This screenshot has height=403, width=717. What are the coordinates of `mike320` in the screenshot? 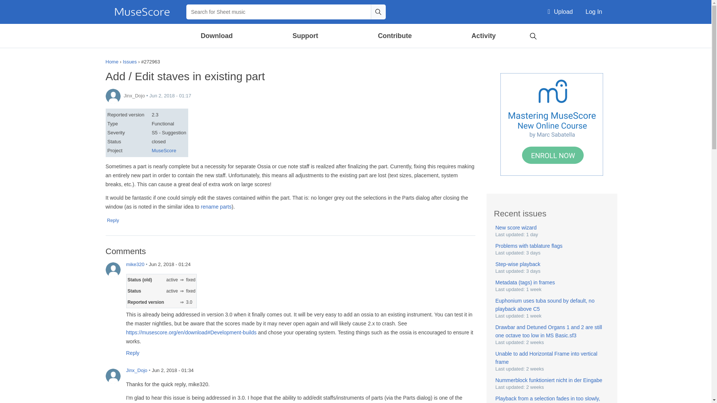 It's located at (113, 270).